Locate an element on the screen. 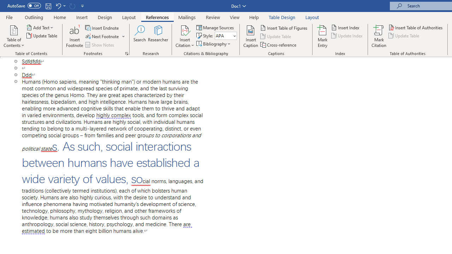 Image resolution: width=452 pixels, height=254 pixels. Outlining is located at coordinates (34, 17).